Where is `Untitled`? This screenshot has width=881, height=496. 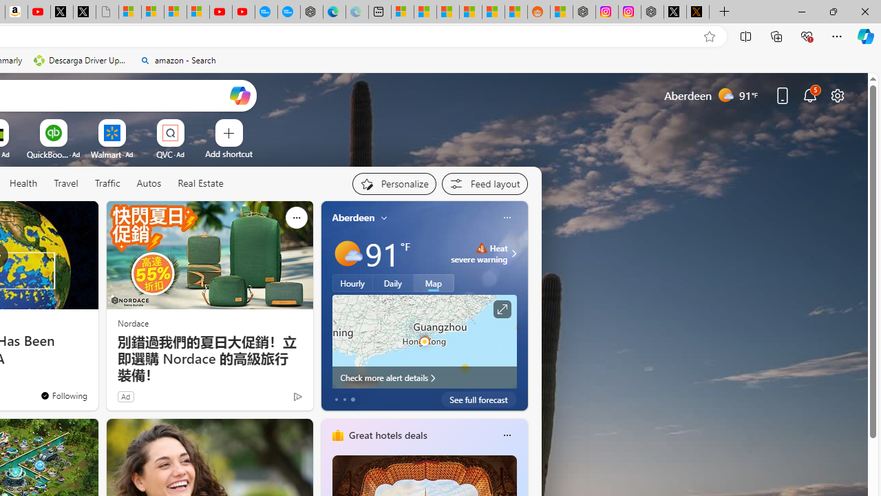 Untitled is located at coordinates (107, 12).